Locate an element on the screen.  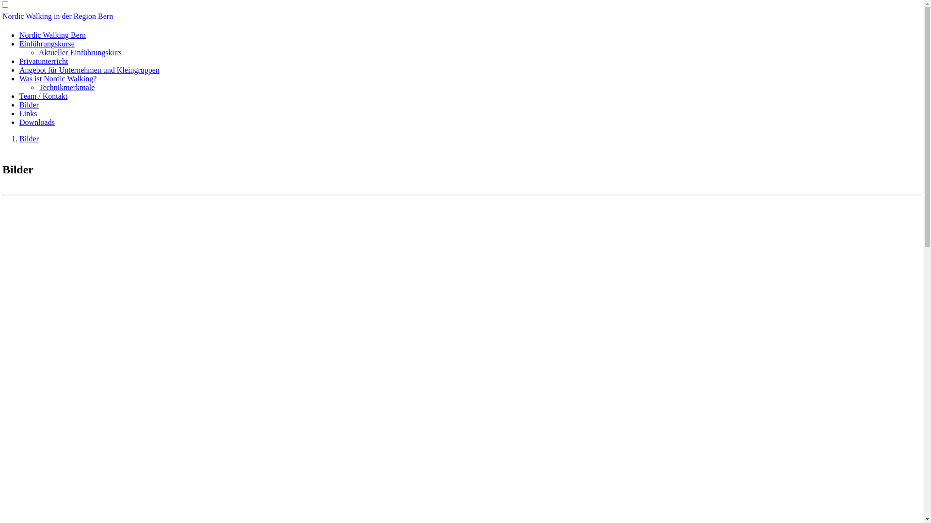
Team / Kontakt is located at coordinates (44, 96).